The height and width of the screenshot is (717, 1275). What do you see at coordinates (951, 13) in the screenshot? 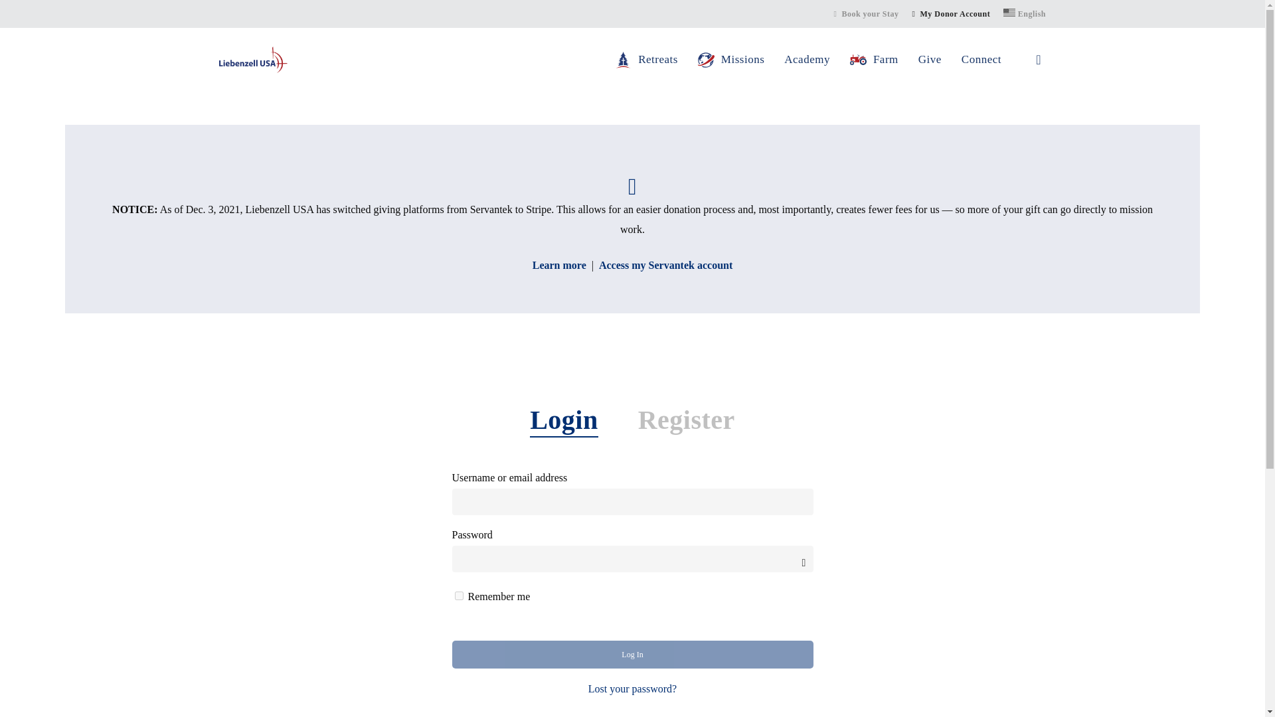
I see `My Donor Account` at bounding box center [951, 13].